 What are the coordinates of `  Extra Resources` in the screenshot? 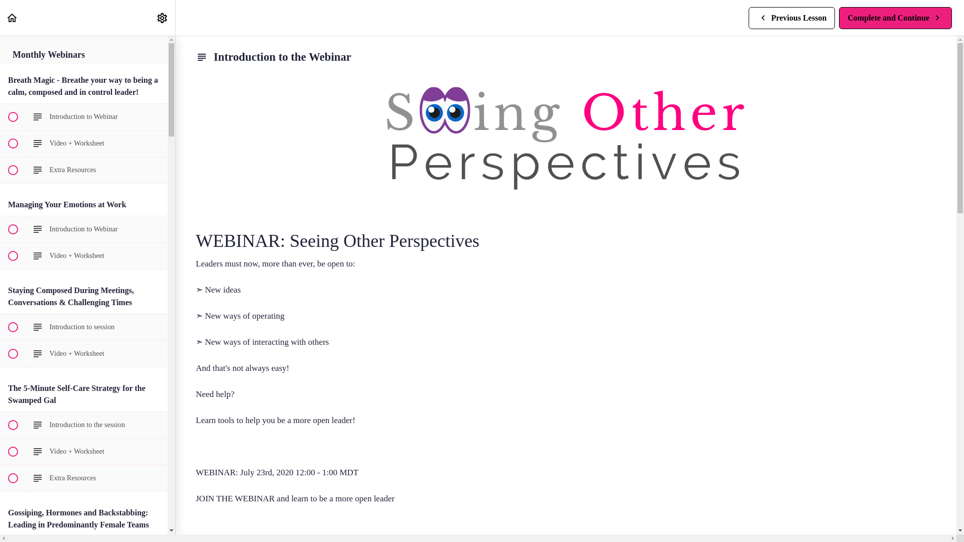 It's located at (84, 229).